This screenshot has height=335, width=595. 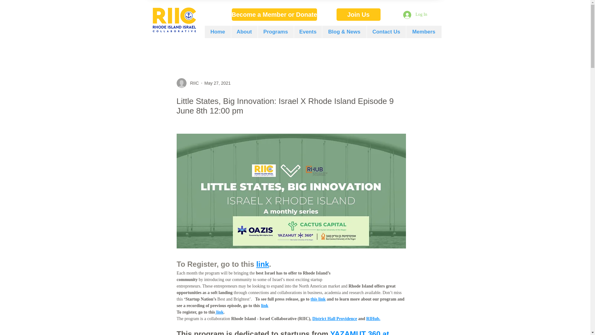 What do you see at coordinates (218, 32) in the screenshot?
I see `Home` at bounding box center [218, 32].